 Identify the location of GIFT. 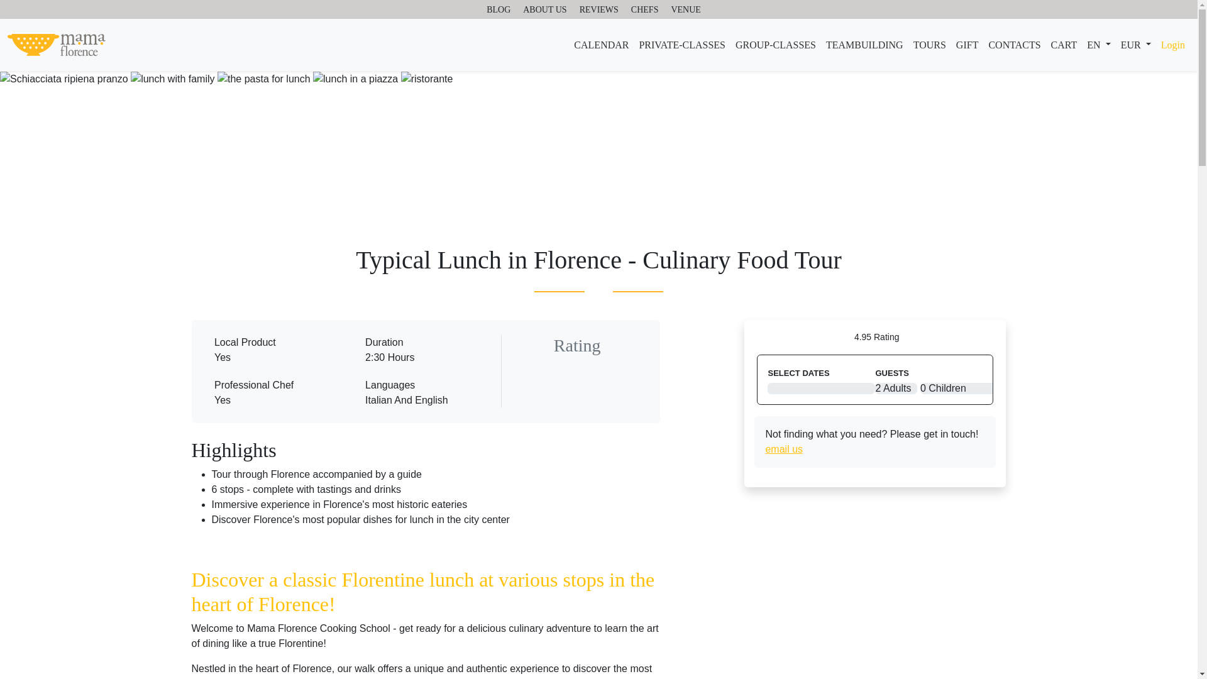
(967, 45).